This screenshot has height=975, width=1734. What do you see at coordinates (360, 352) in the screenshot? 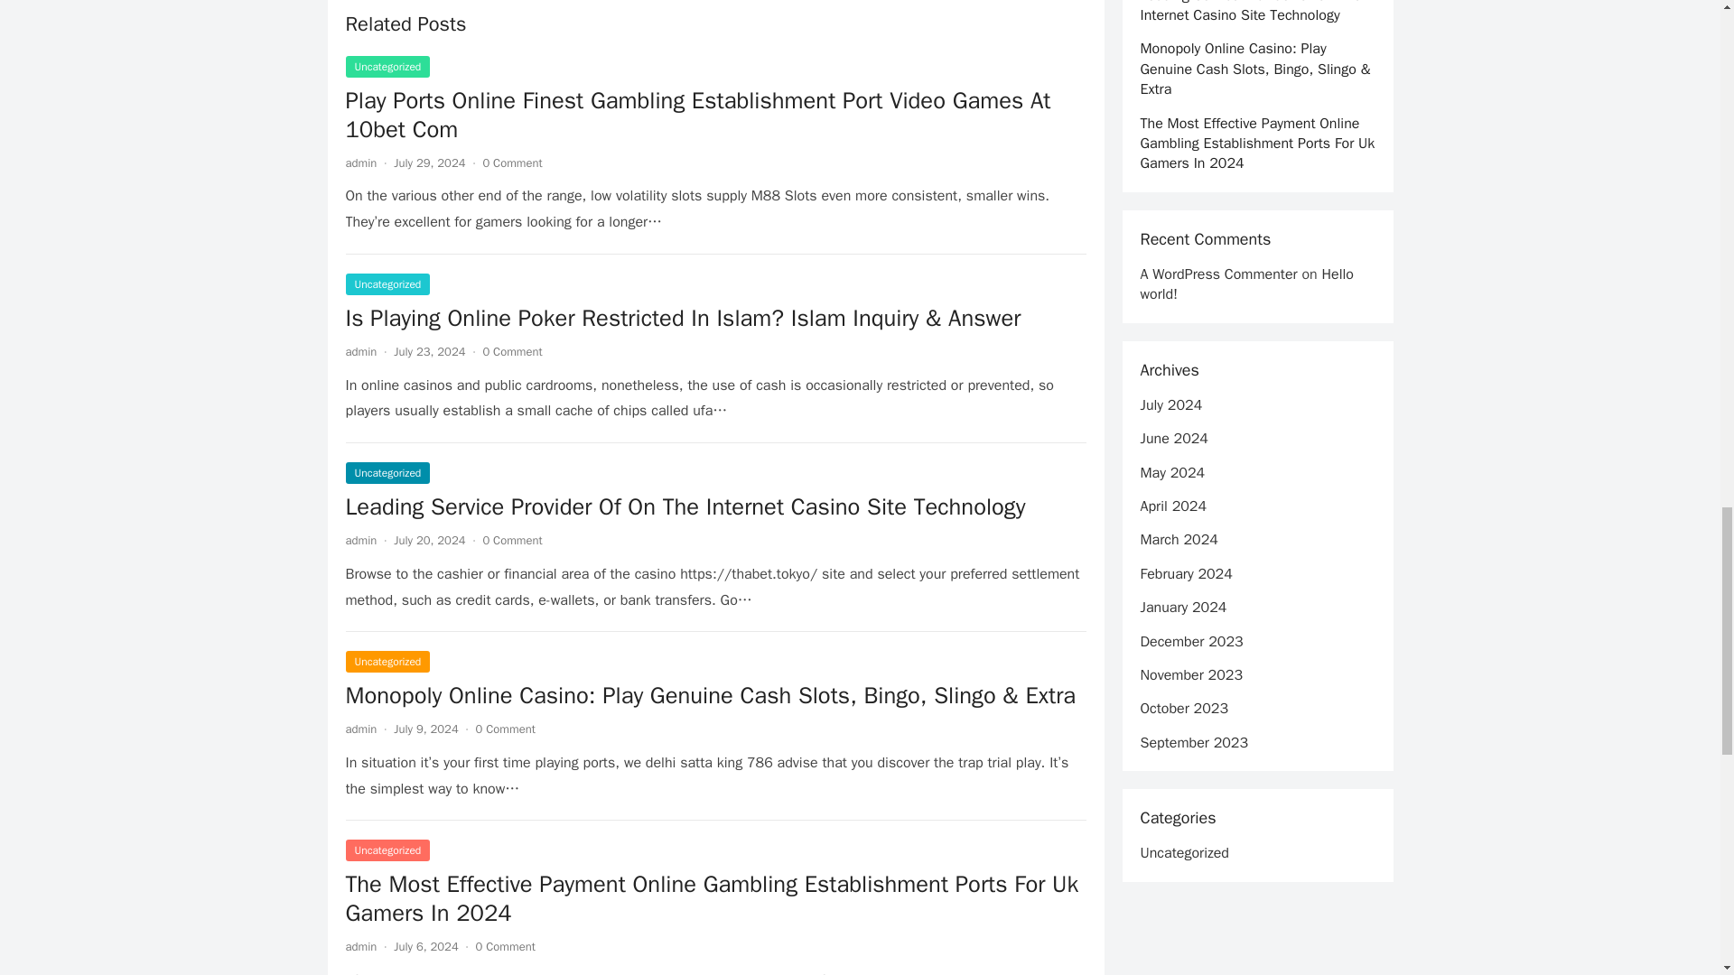
I see `Posts by admin` at bounding box center [360, 352].